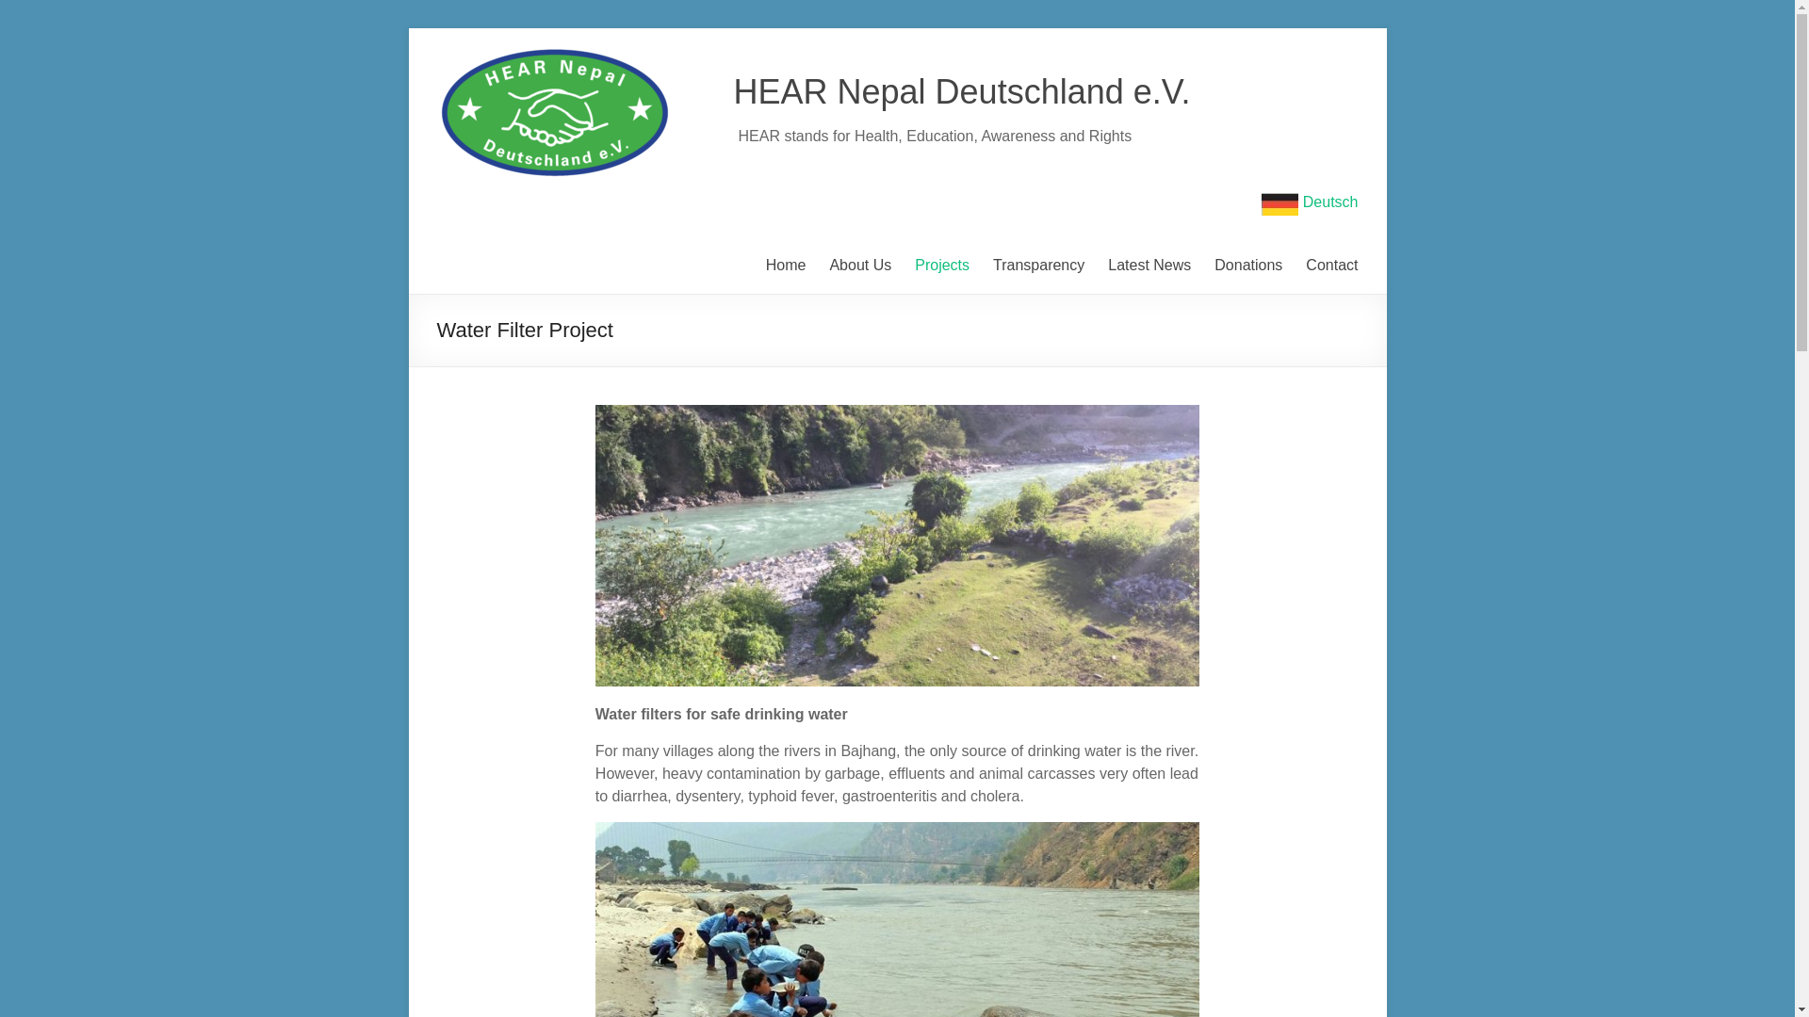  Describe the element at coordinates (1310, 202) in the screenshot. I see `Deutsch` at that location.